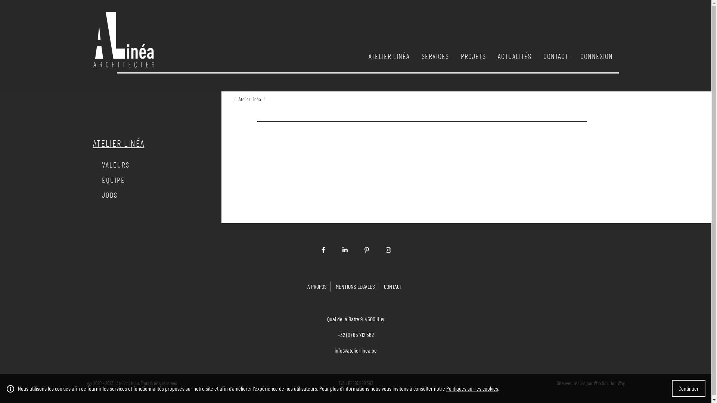 The height and width of the screenshot is (403, 717). Describe the element at coordinates (609, 383) in the screenshot. I see `Web Solution Way` at that location.